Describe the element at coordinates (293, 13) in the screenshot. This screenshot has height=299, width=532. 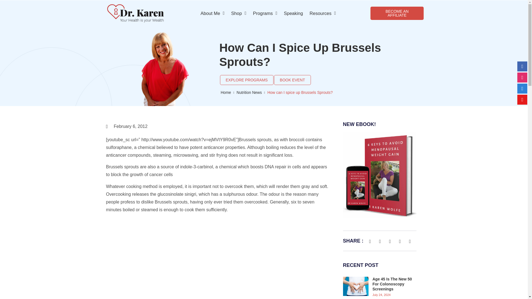
I see `Speaking` at that location.